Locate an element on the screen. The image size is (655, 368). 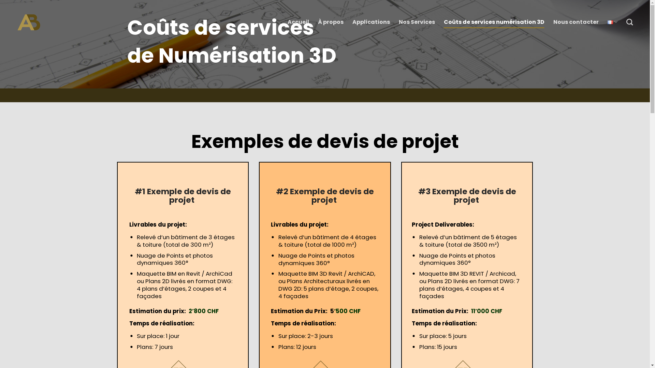
Nos Services is located at coordinates (417, 22).